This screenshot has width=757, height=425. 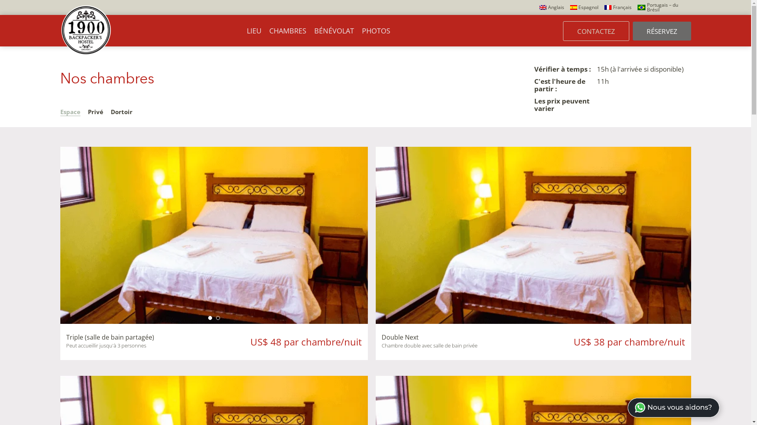 I want to click on 2, so click(x=218, y=318).